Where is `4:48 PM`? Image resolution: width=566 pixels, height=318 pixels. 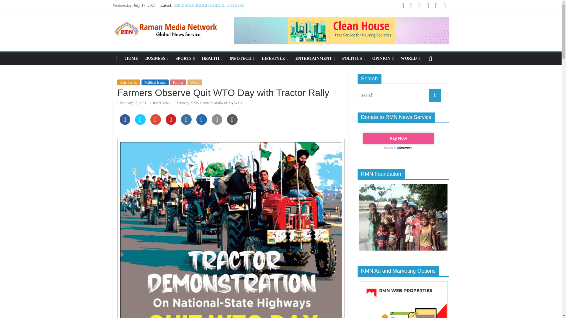
4:48 PM is located at coordinates (131, 103).